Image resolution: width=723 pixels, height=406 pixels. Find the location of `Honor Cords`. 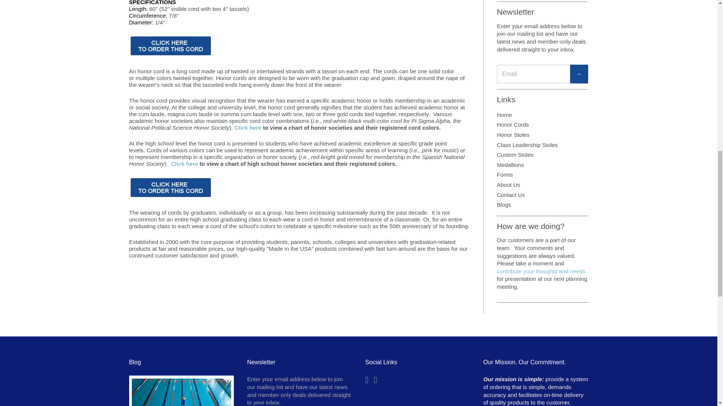

Honor Cords is located at coordinates (542, 125).